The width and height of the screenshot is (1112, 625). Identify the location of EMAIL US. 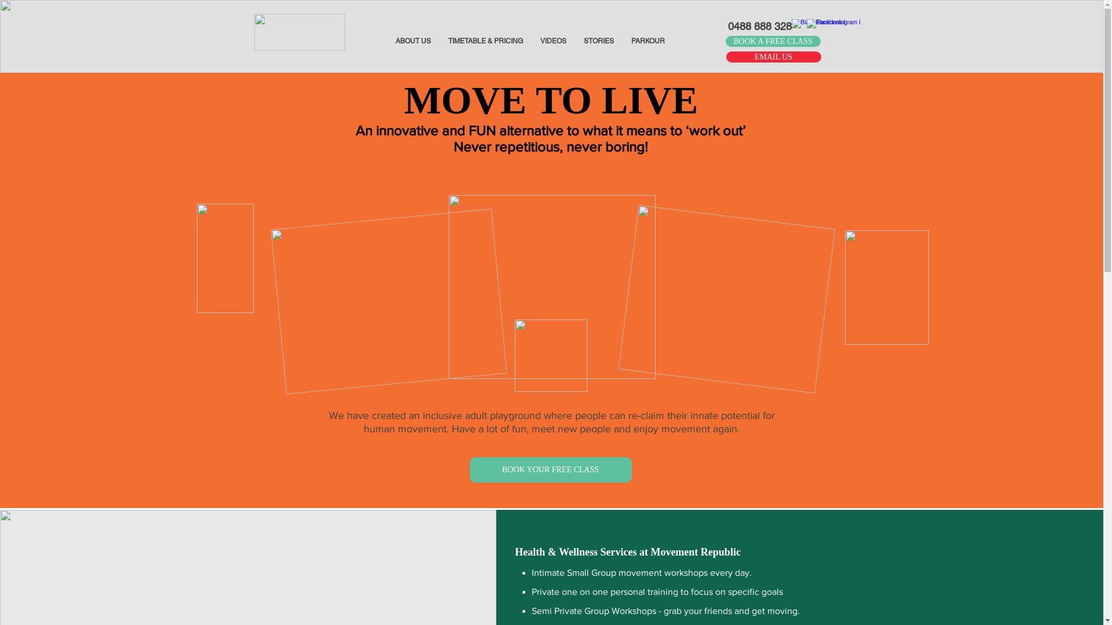
(774, 57).